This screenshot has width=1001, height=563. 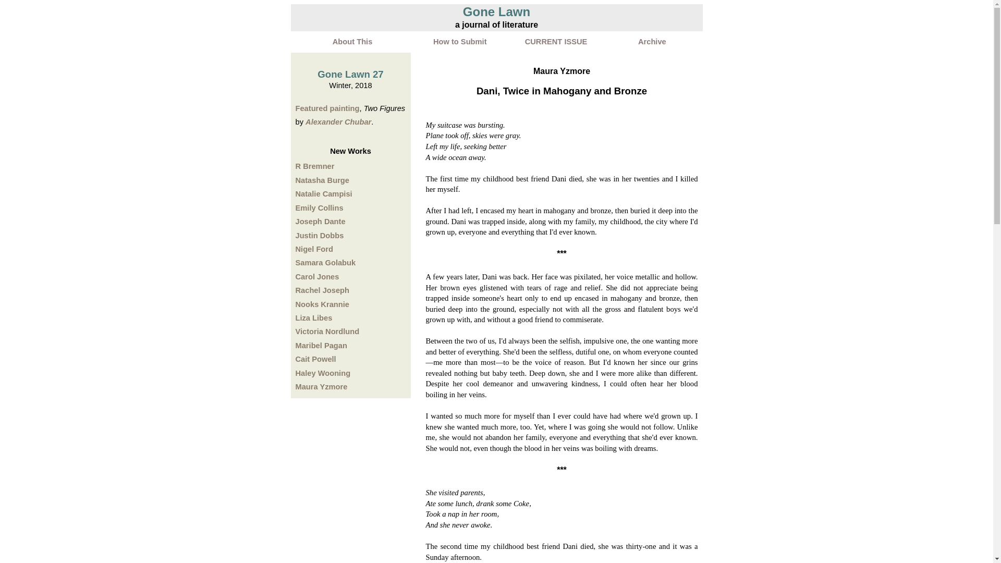 I want to click on Samara Golabuk, so click(x=325, y=262).